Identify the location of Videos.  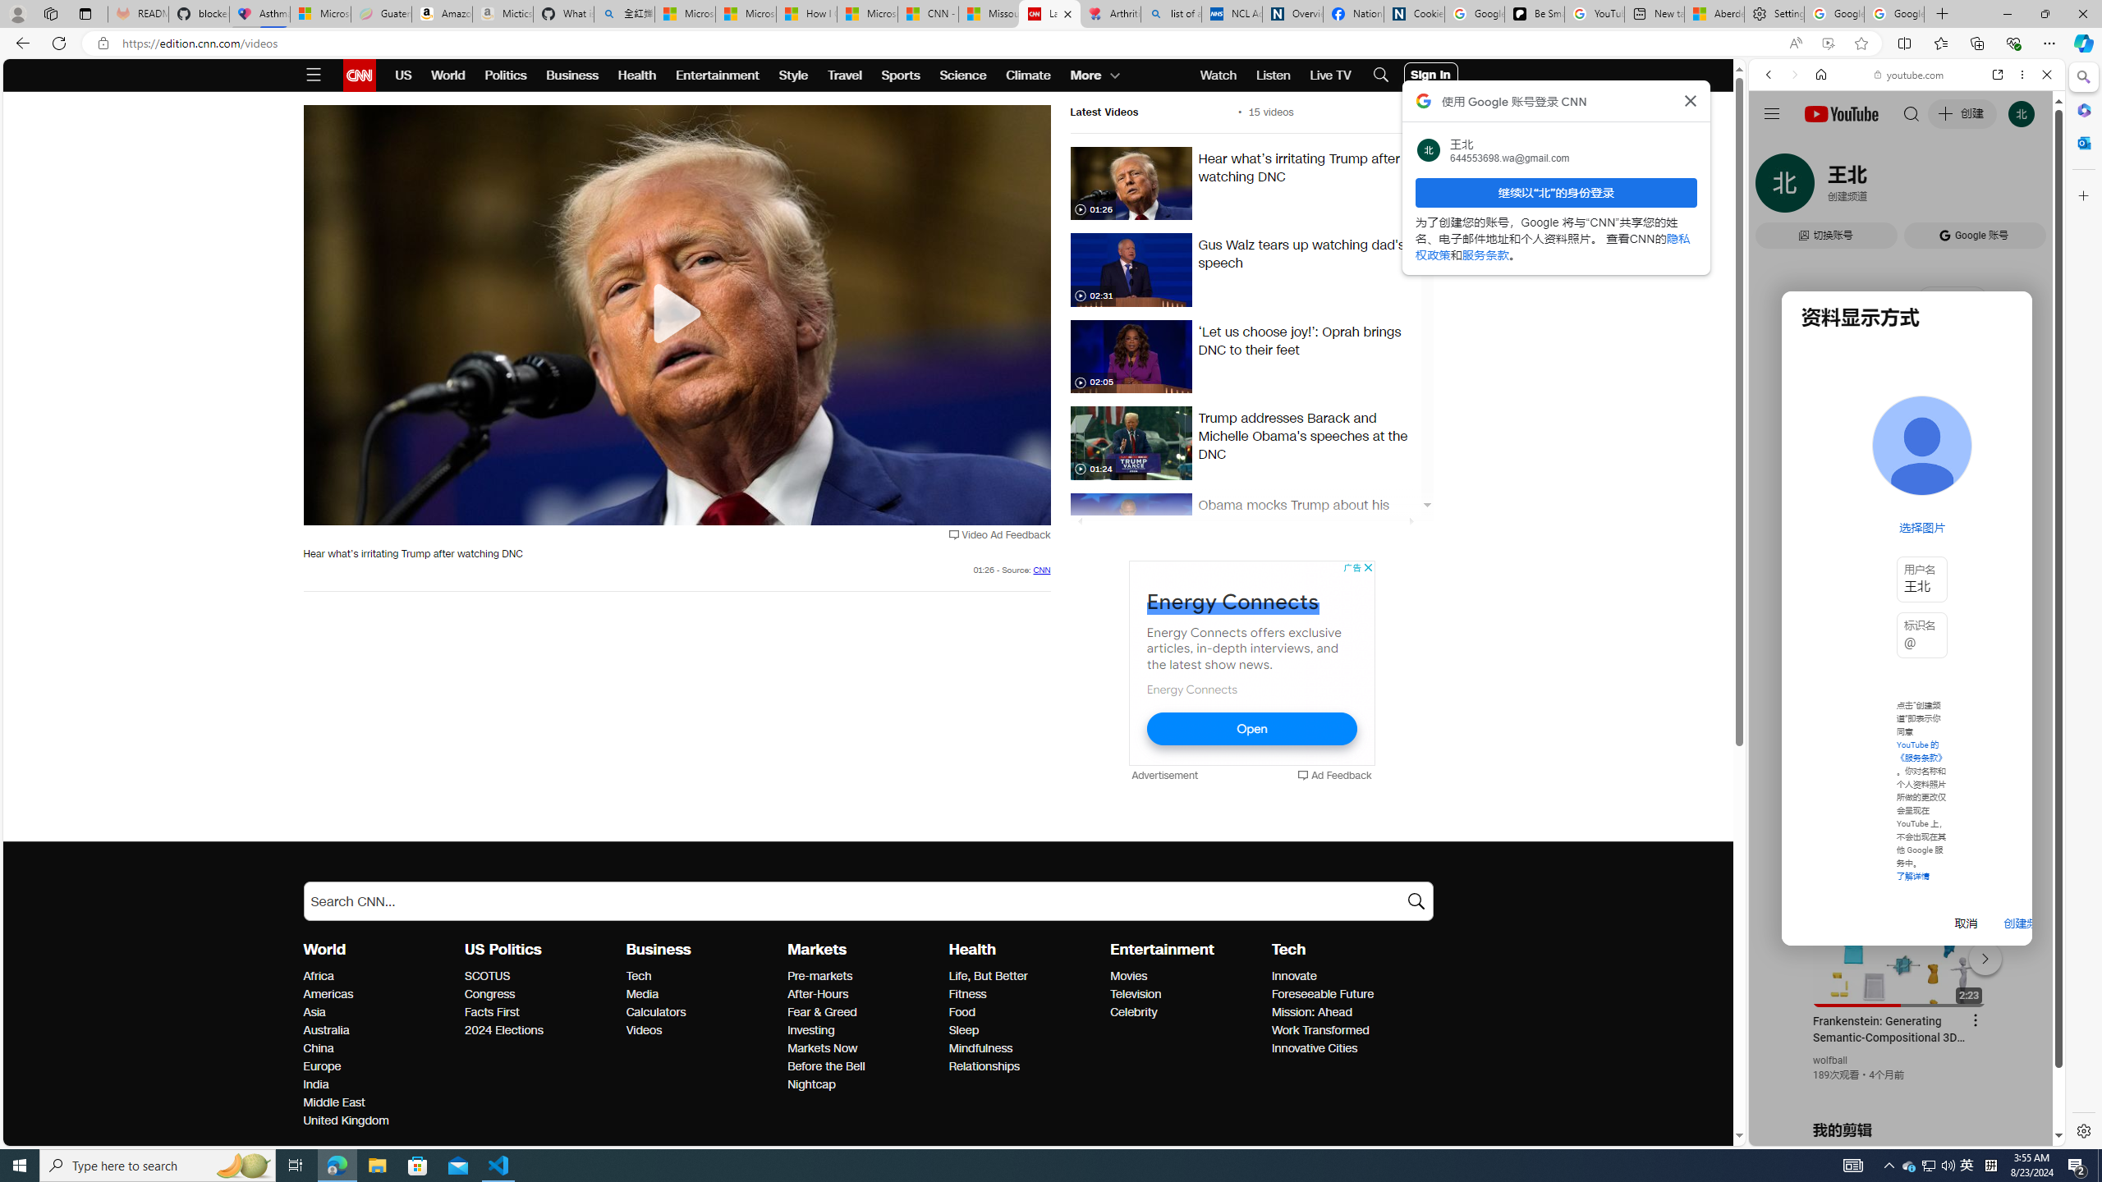
(701, 1031).